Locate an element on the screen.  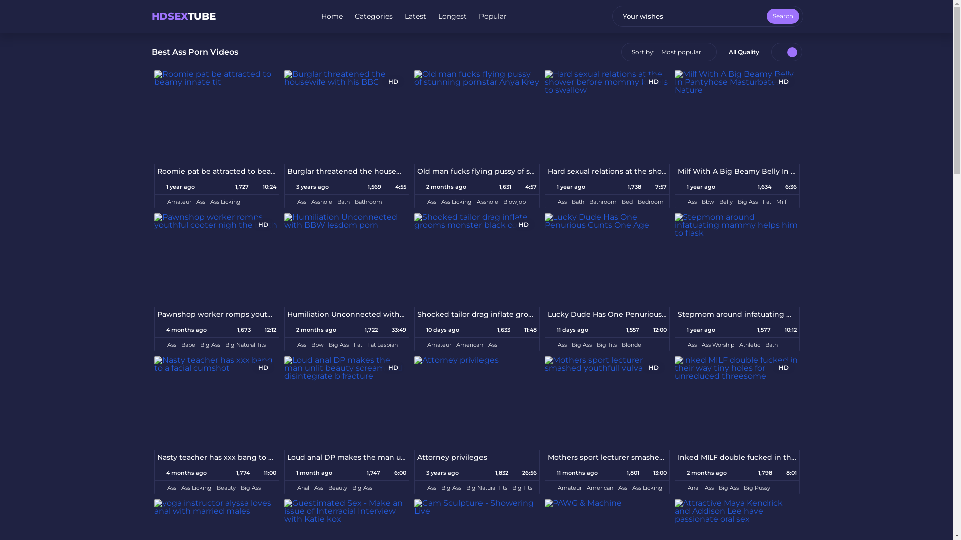
Beauty is located at coordinates (338, 488).